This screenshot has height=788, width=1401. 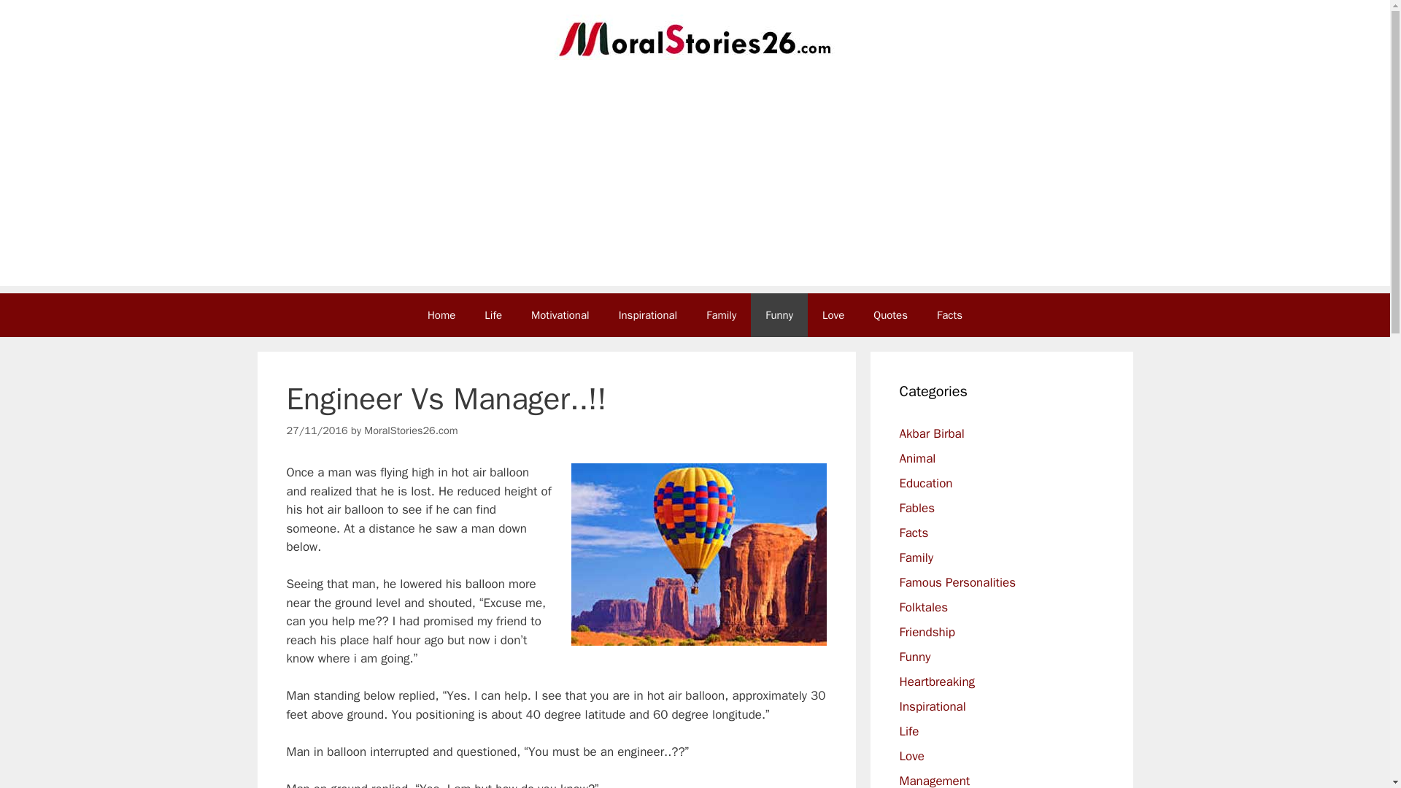 What do you see at coordinates (932, 706) in the screenshot?
I see `Inspirational` at bounding box center [932, 706].